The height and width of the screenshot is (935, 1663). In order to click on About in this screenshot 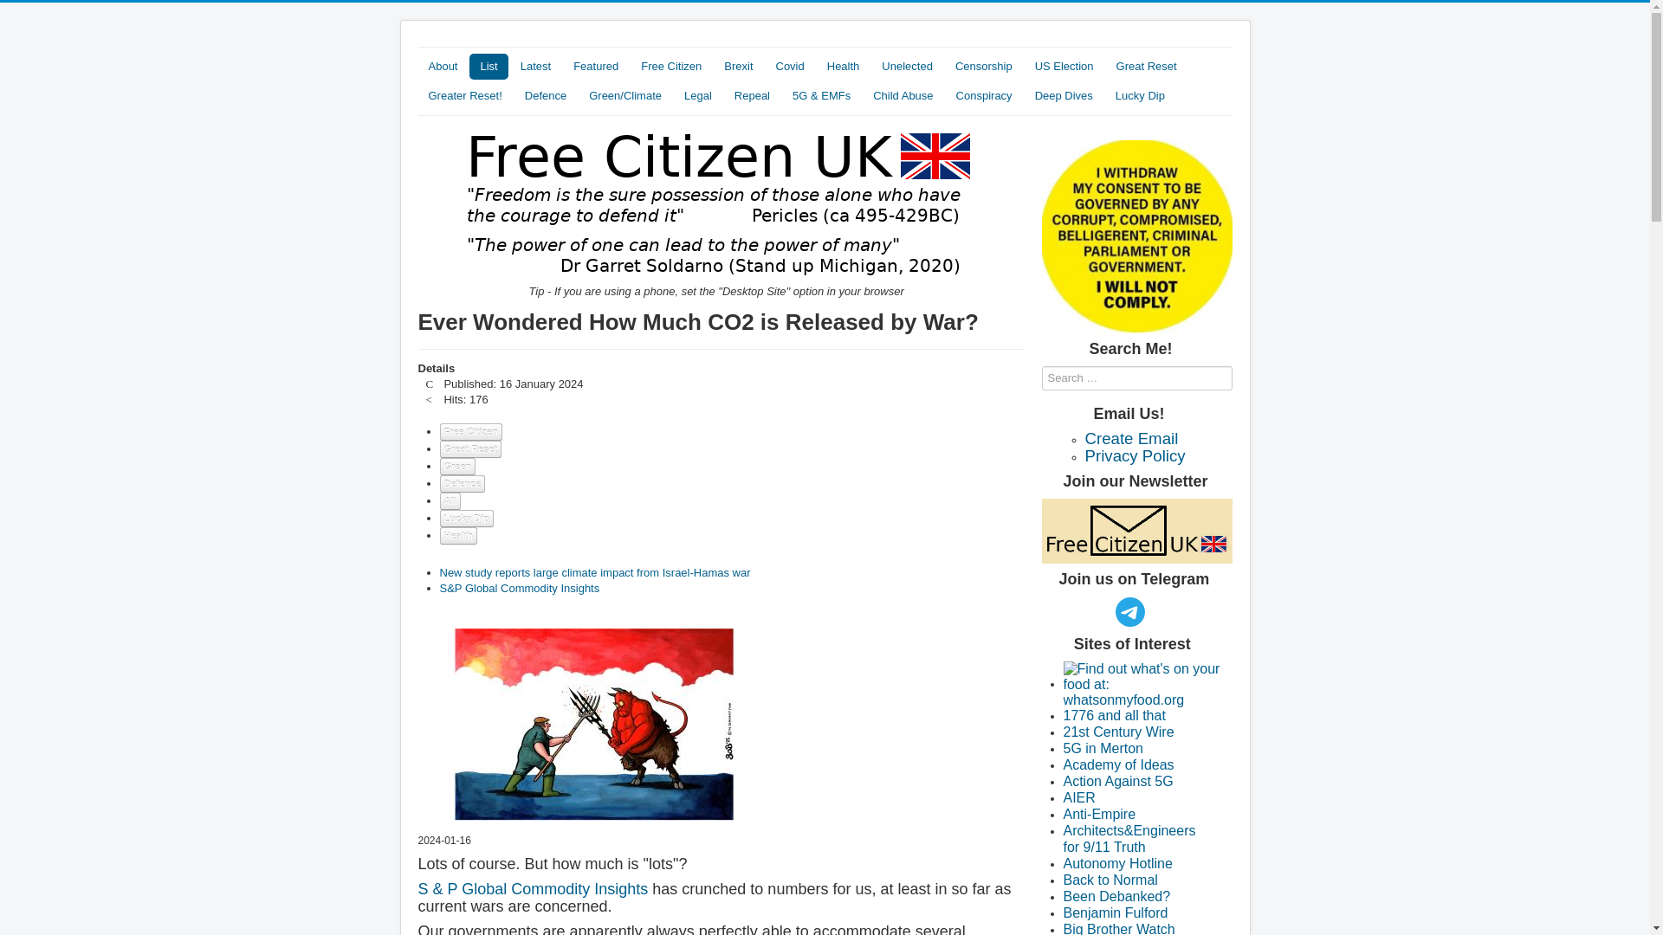, I will do `click(442, 66)`.